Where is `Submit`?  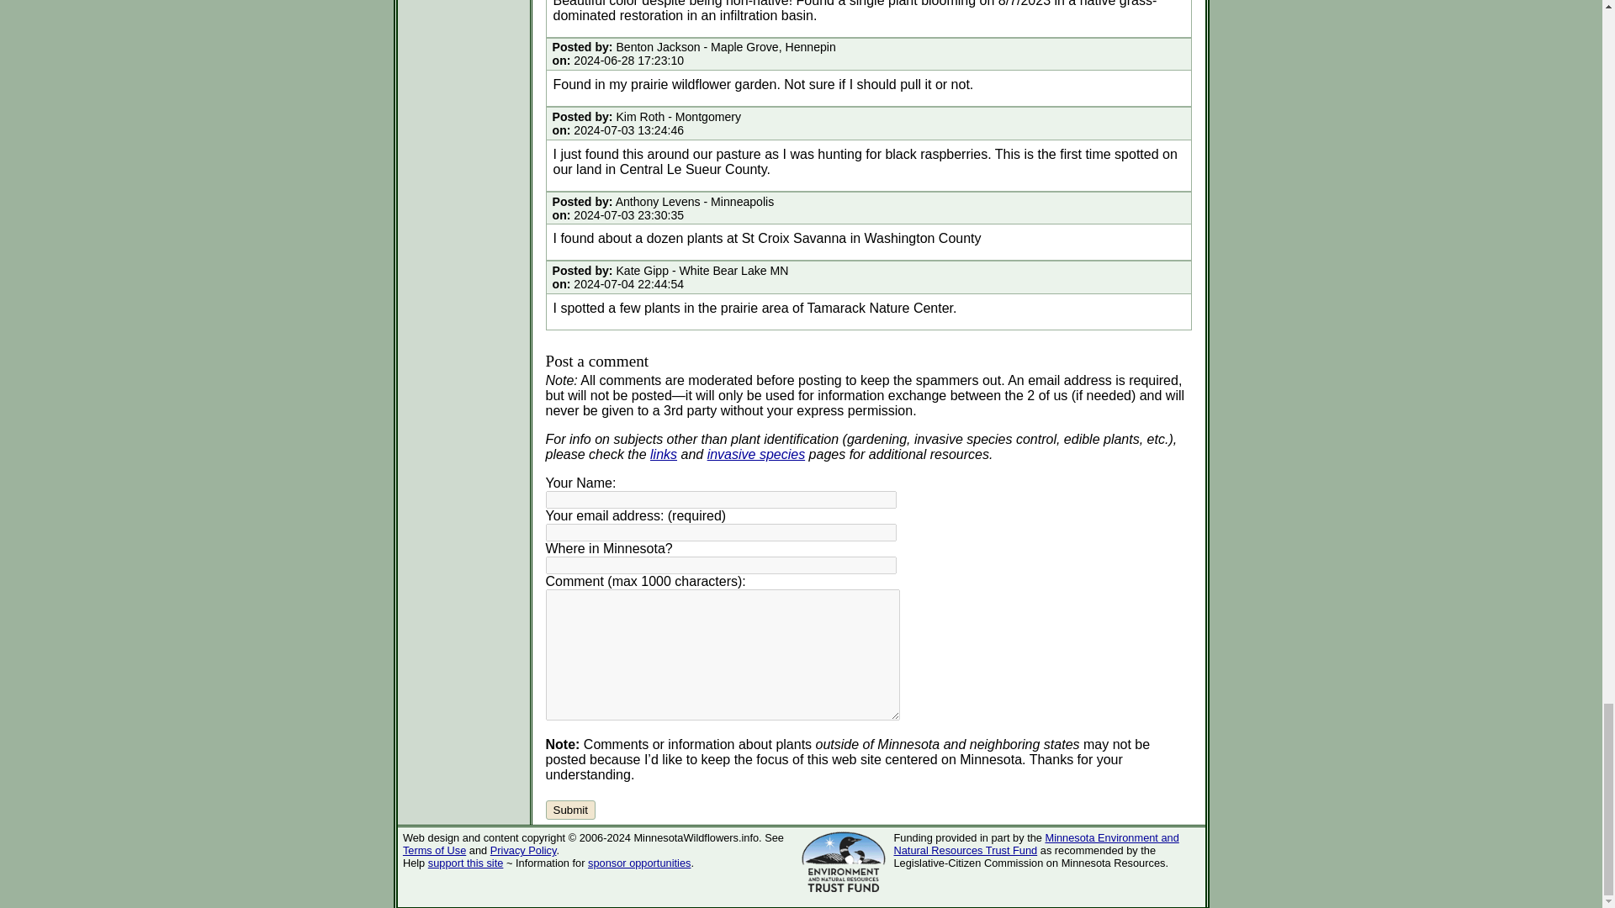
Submit is located at coordinates (569, 810).